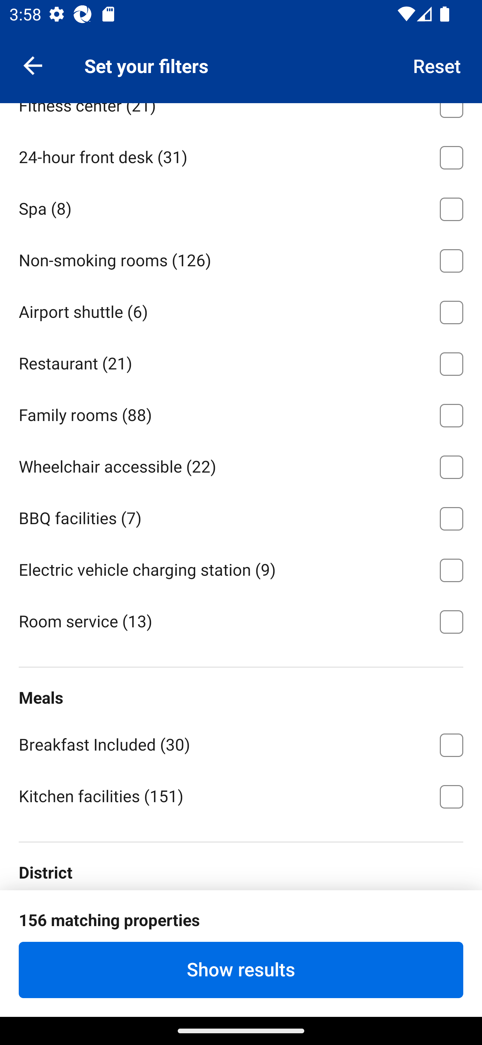  I want to click on Electric vehicle charging station ⁦(9), so click(241, 568).